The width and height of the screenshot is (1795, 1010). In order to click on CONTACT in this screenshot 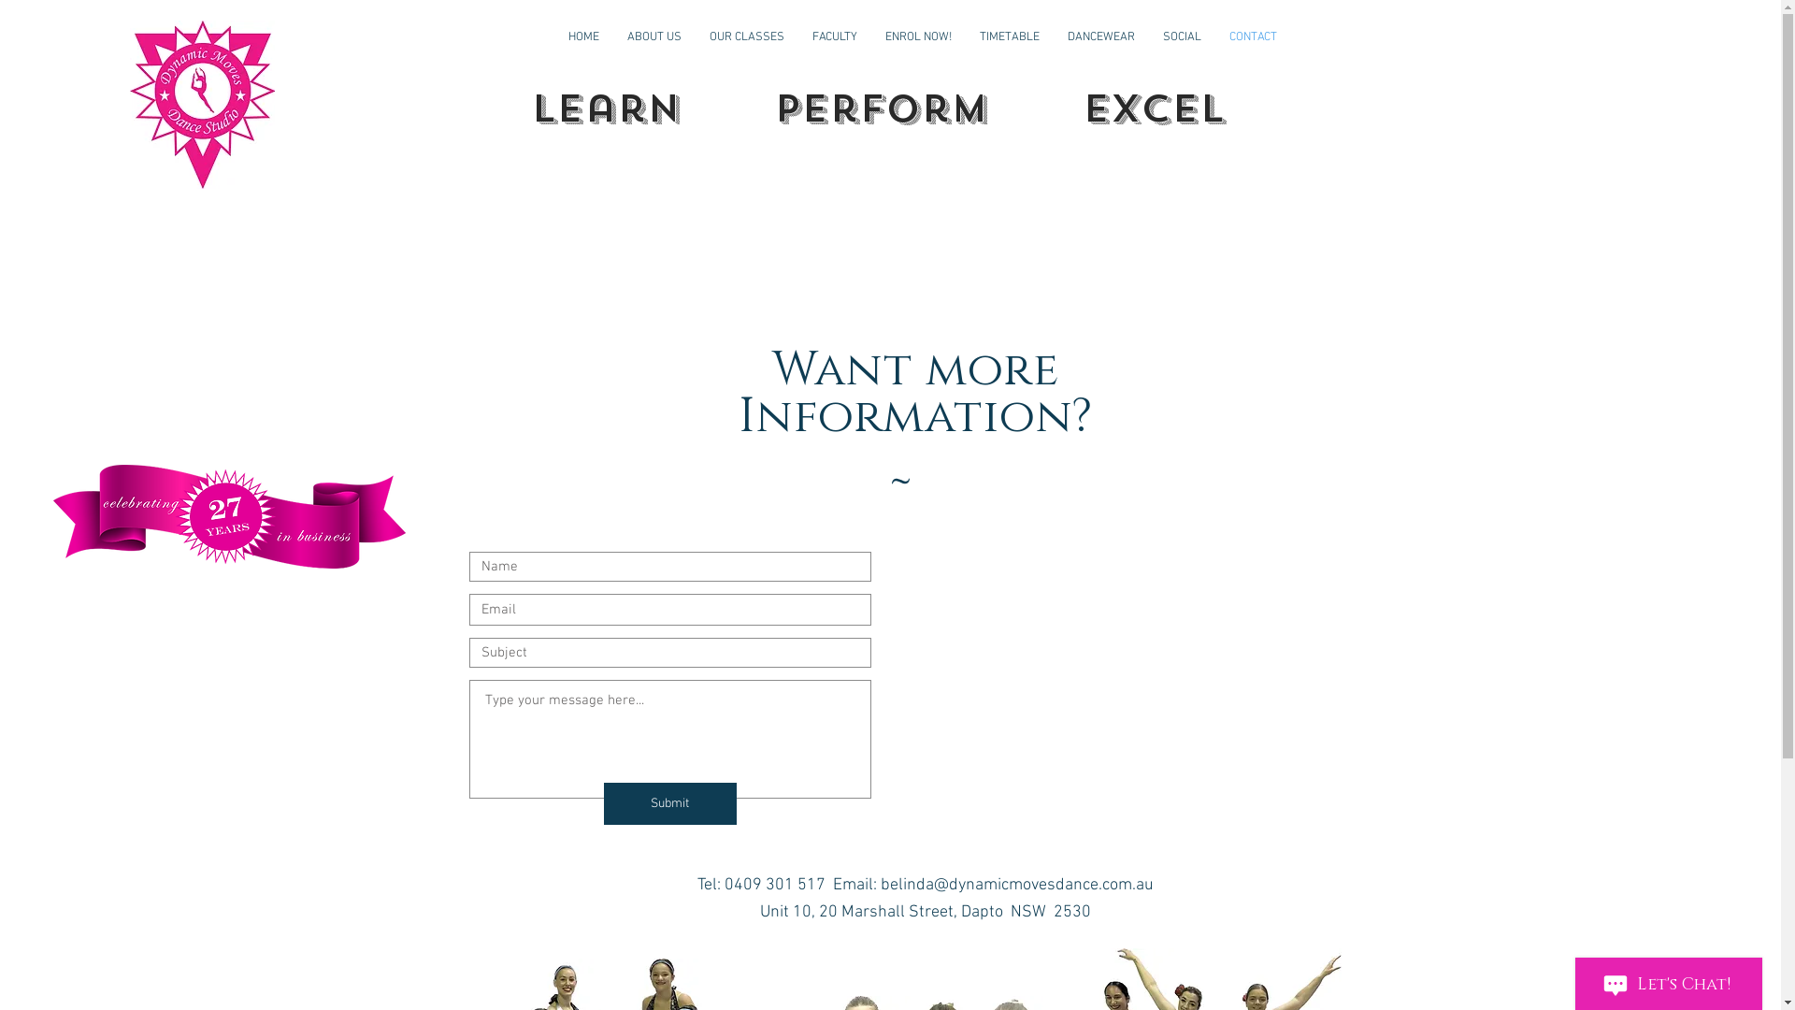, I will do `click(1253, 37)`.